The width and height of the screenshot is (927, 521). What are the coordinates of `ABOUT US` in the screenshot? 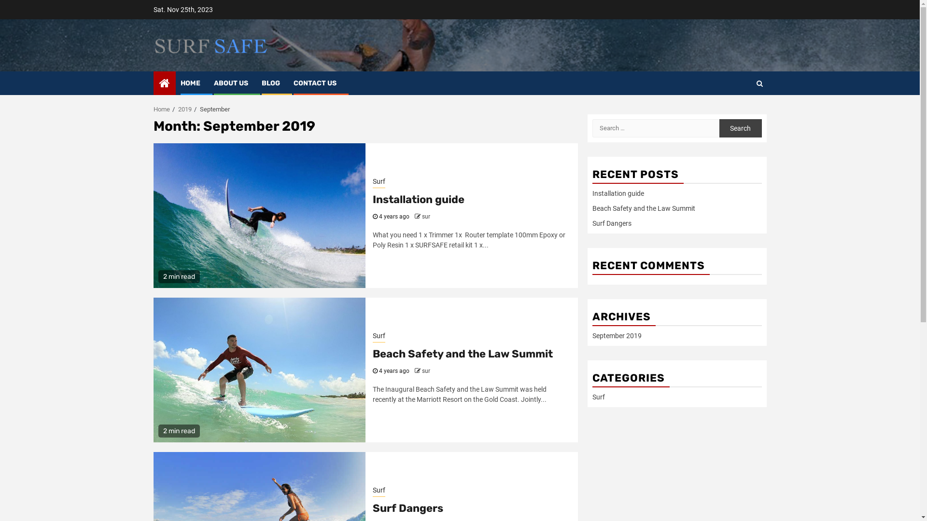 It's located at (231, 83).